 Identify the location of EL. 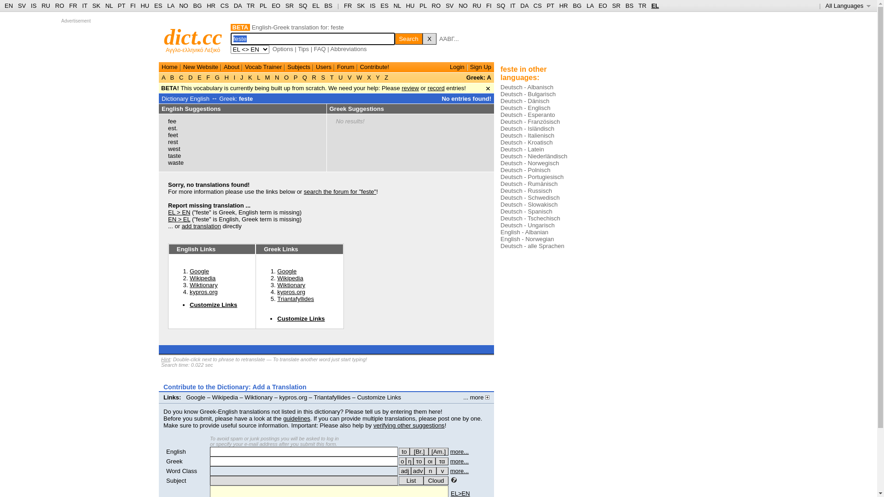
(316, 6).